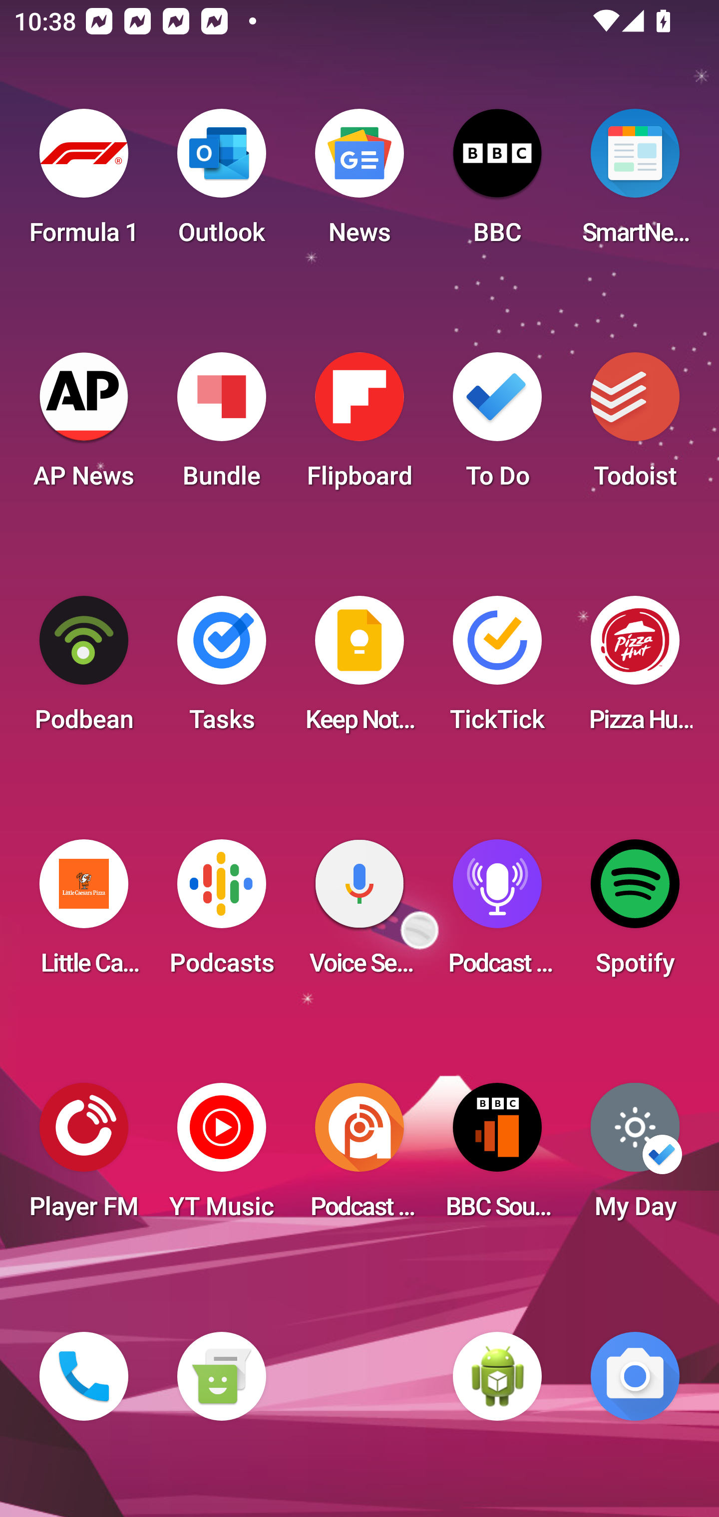 The height and width of the screenshot is (1517, 719). What do you see at coordinates (221, 1157) in the screenshot?
I see `YT Music` at bounding box center [221, 1157].